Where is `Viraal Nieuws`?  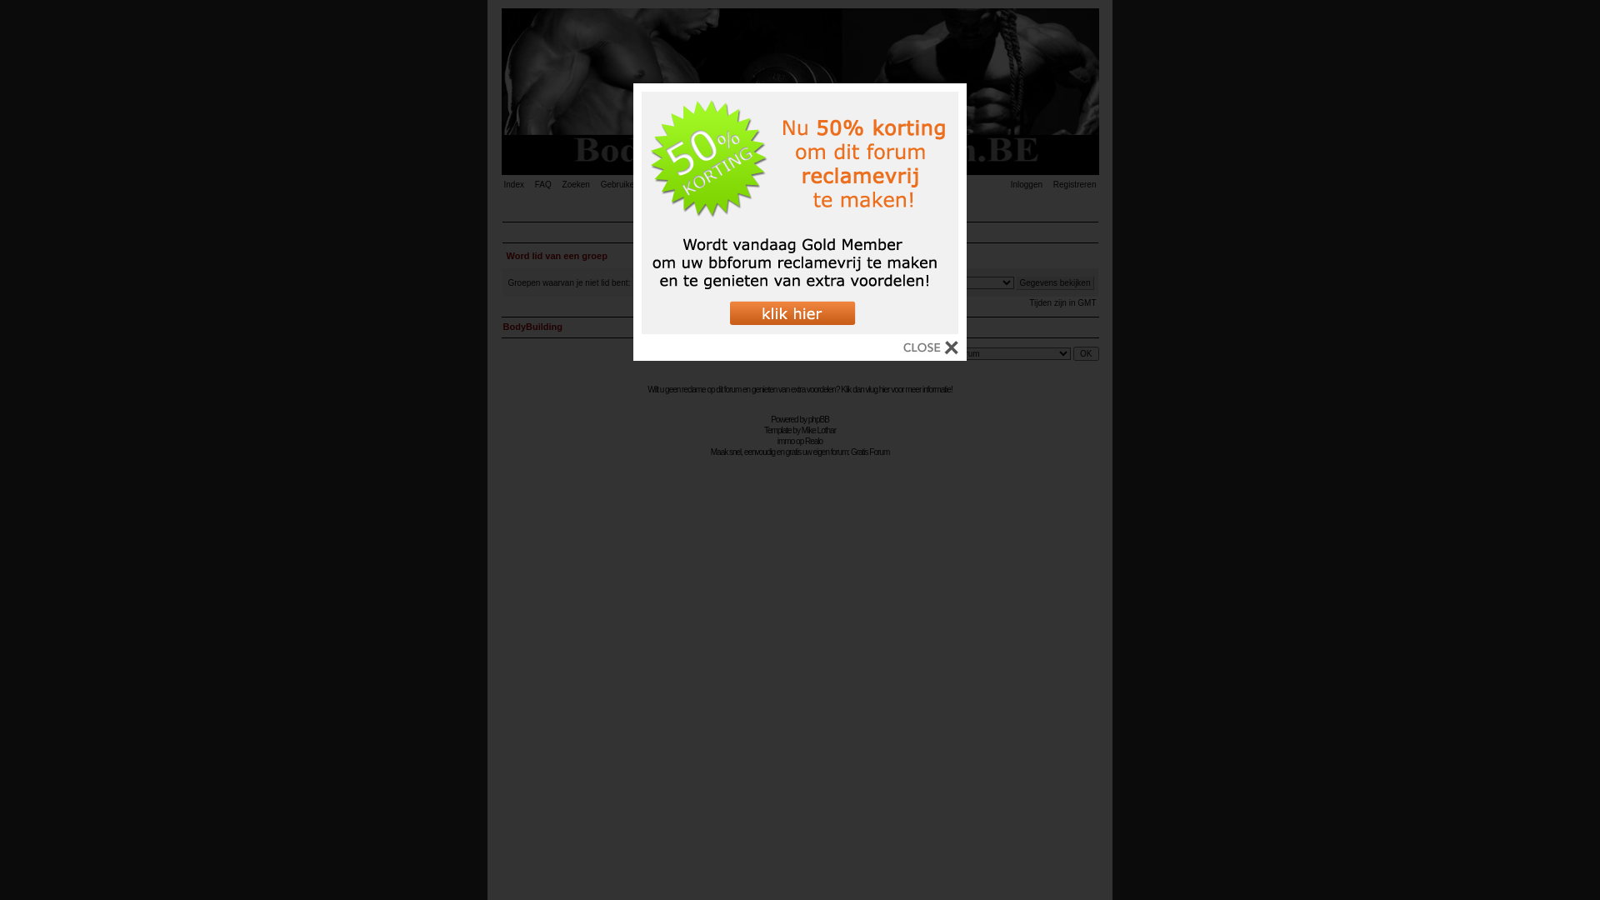 Viraal Nieuws is located at coordinates (800, 207).